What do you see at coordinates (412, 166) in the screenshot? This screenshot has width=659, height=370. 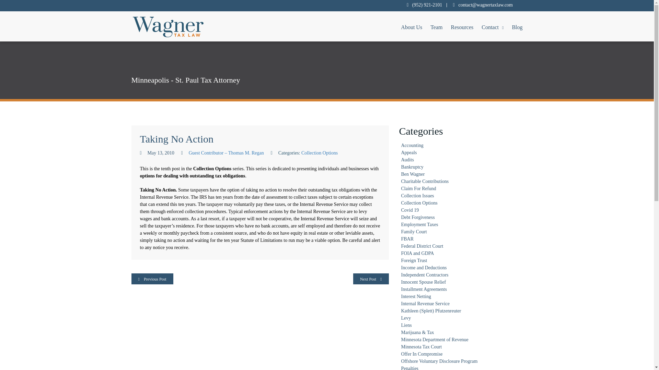 I see `Bankruptcy` at bounding box center [412, 166].